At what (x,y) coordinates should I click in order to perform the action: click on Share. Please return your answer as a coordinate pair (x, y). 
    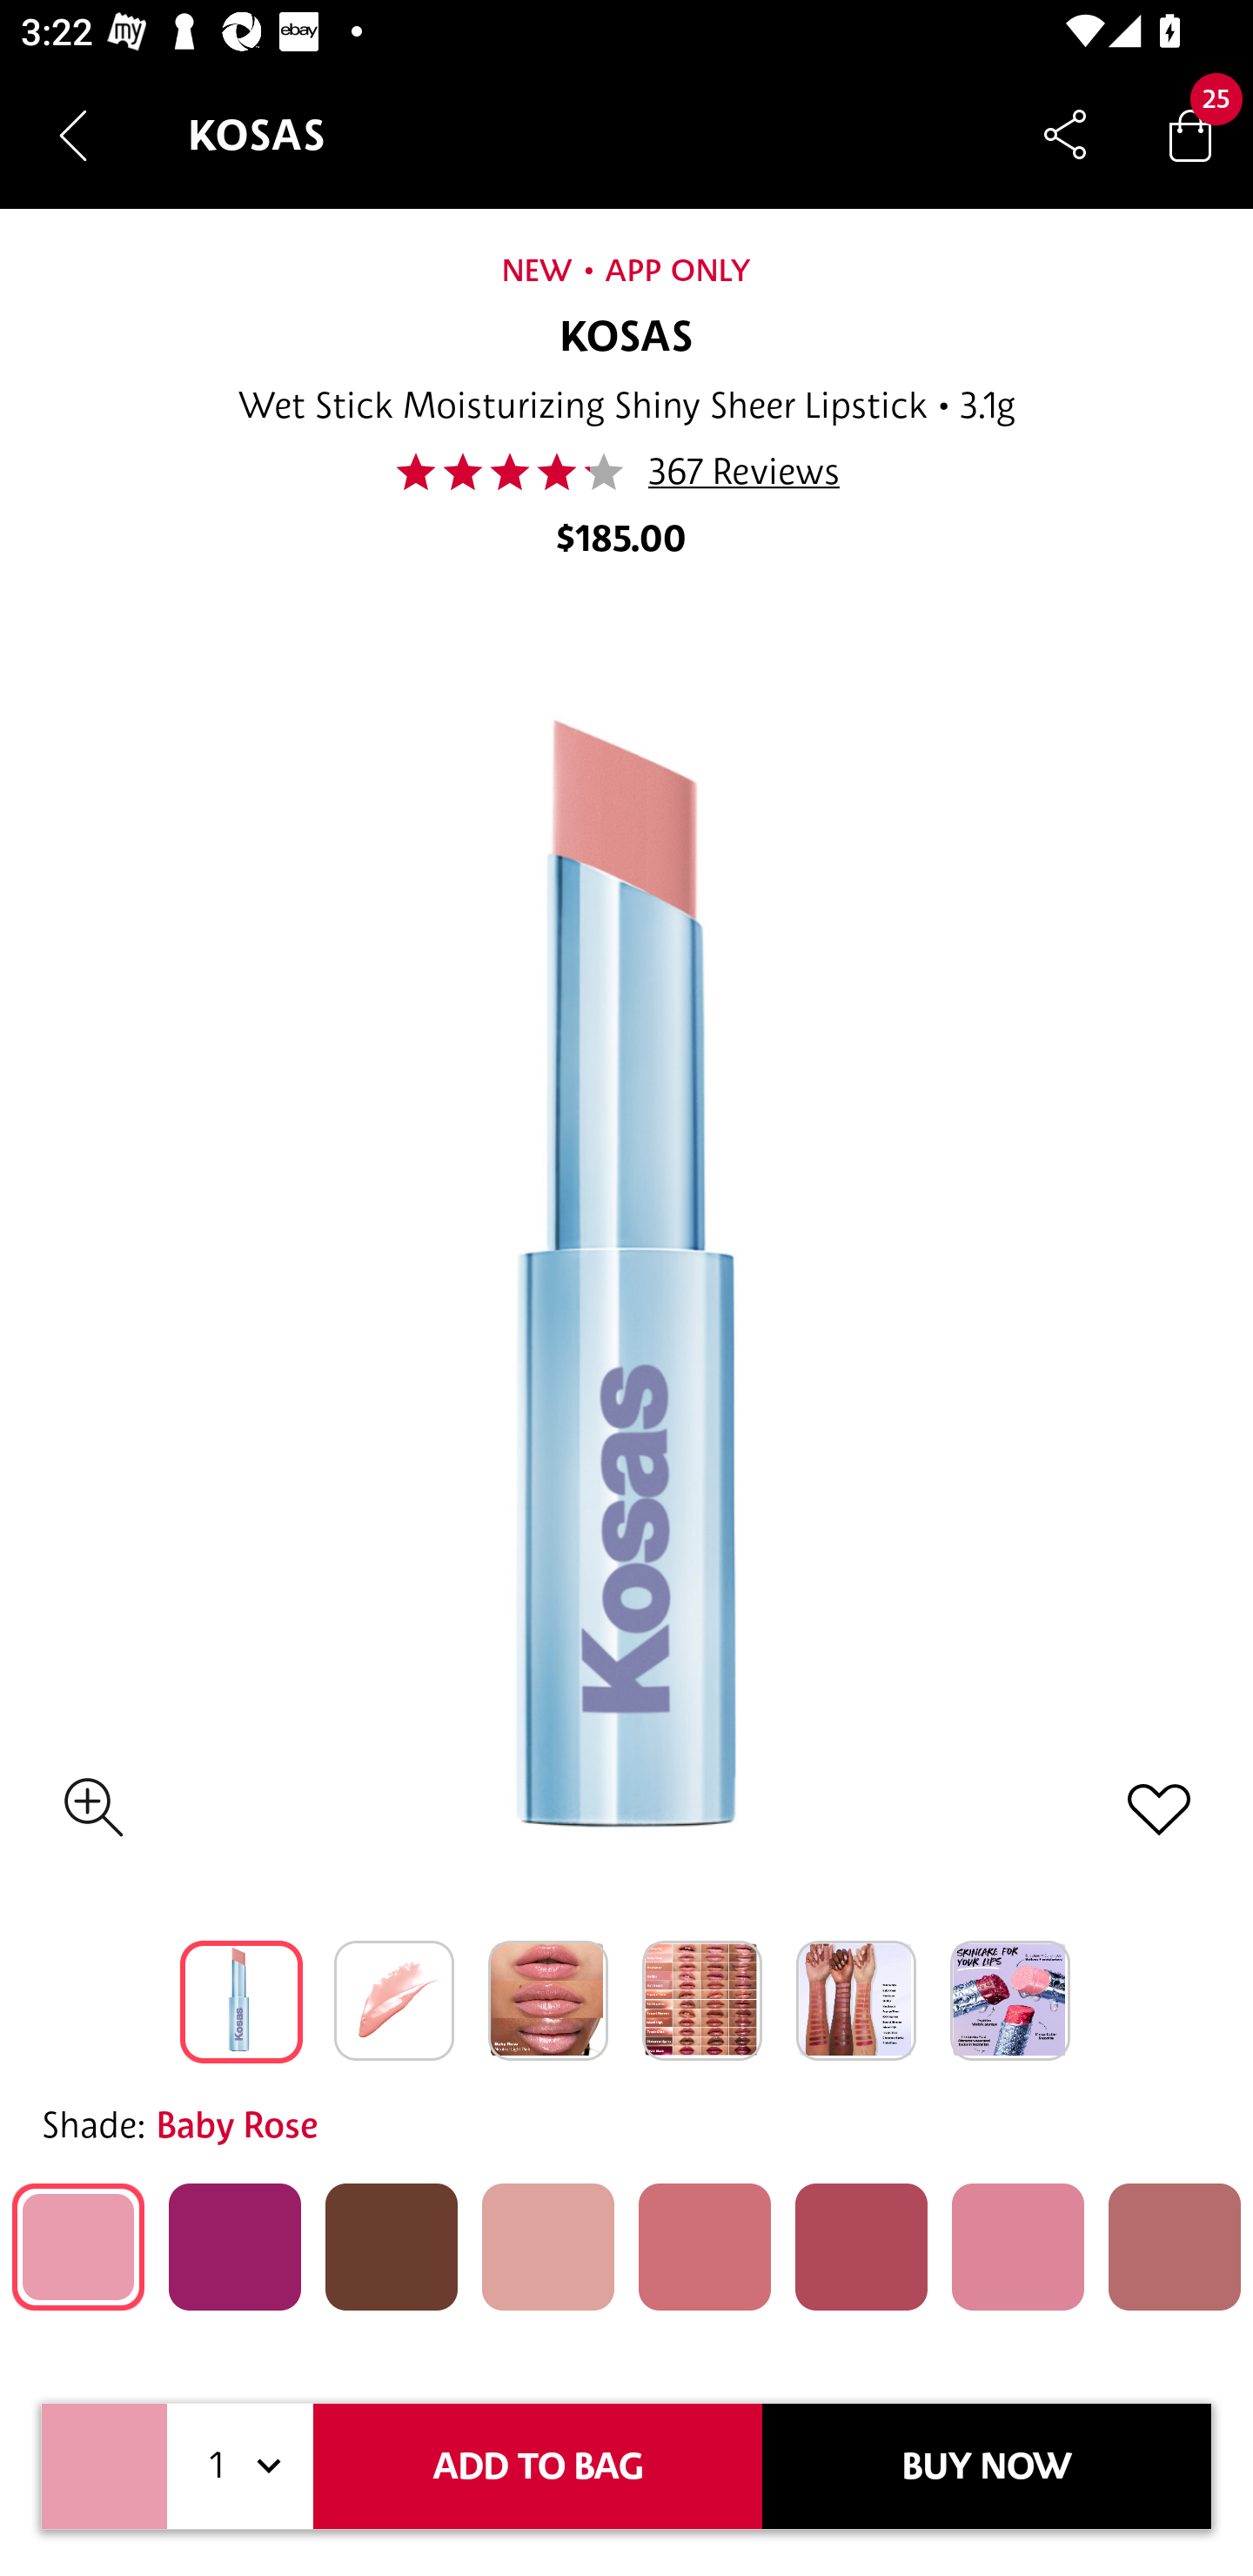
    Looking at the image, I should click on (1065, 134).